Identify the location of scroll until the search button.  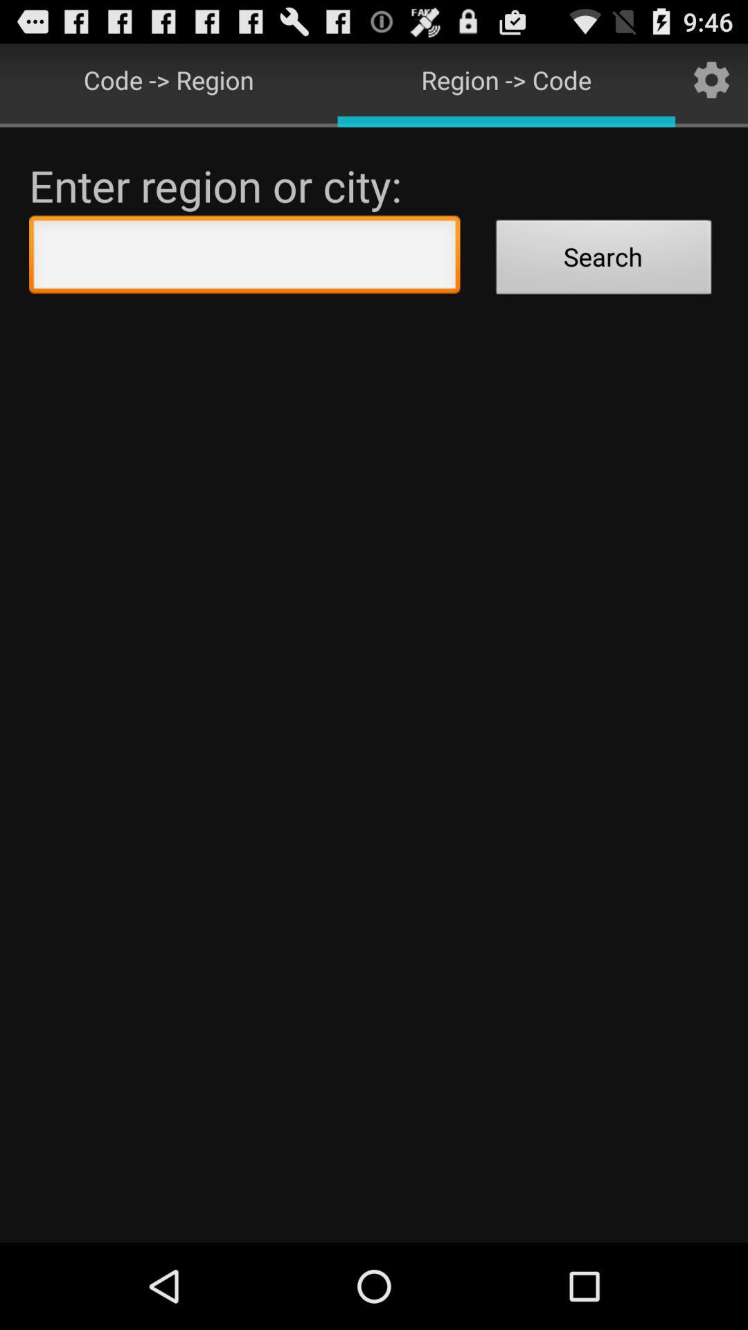
(604, 259).